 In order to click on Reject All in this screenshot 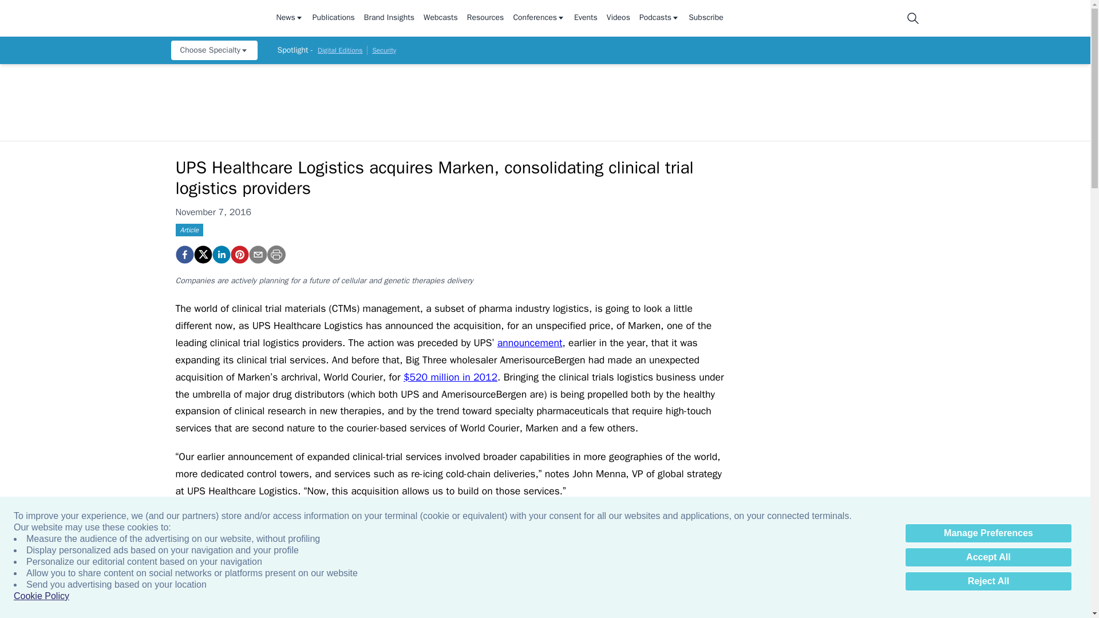, I will do `click(988, 581)`.